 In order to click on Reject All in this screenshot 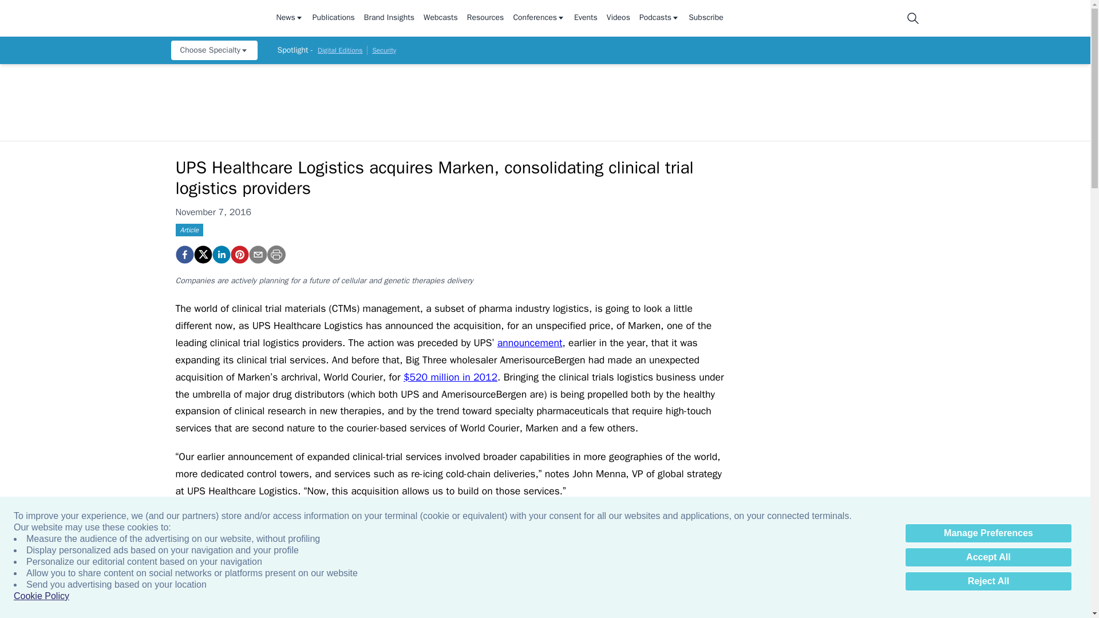, I will do `click(988, 581)`.